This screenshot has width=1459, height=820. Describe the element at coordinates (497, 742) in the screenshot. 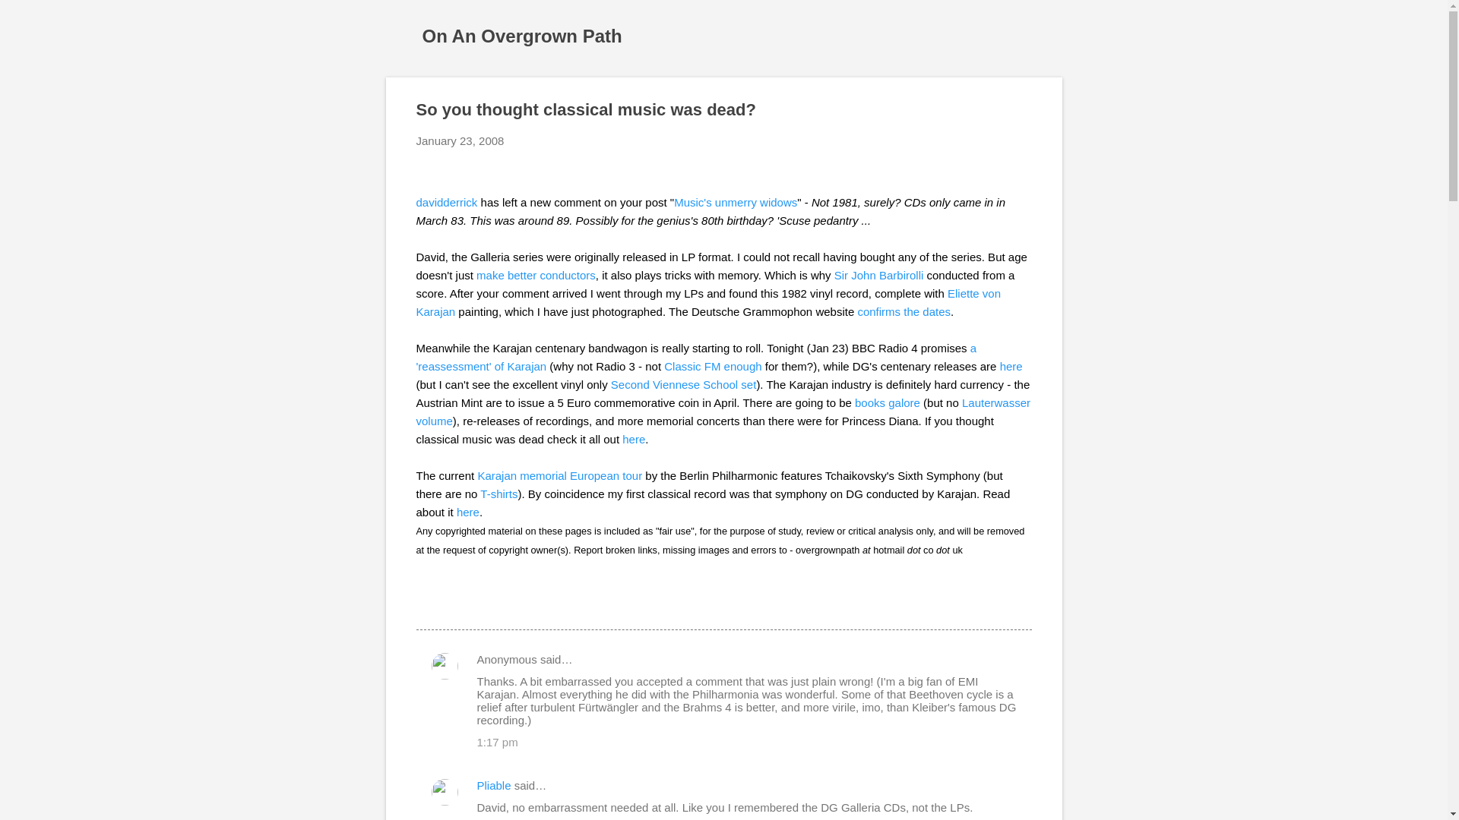

I see `1:17 pm` at that location.